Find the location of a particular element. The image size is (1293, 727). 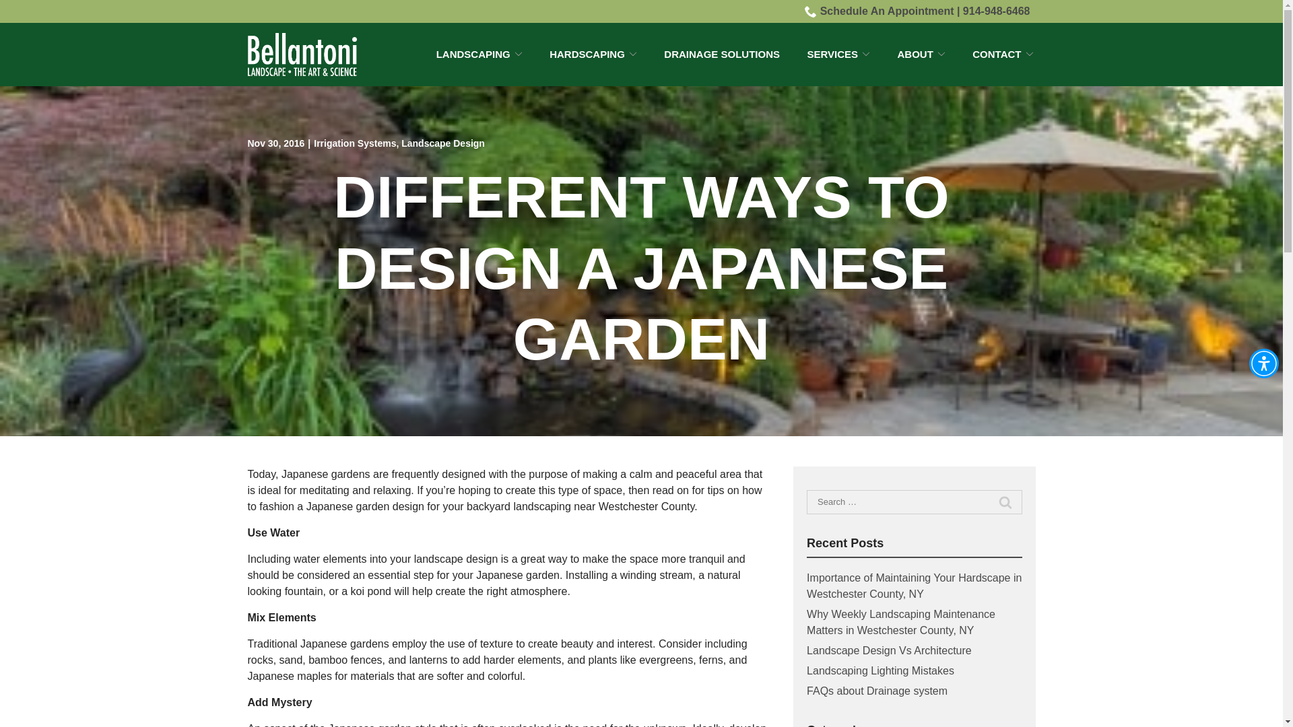

SERVICES is located at coordinates (838, 54).